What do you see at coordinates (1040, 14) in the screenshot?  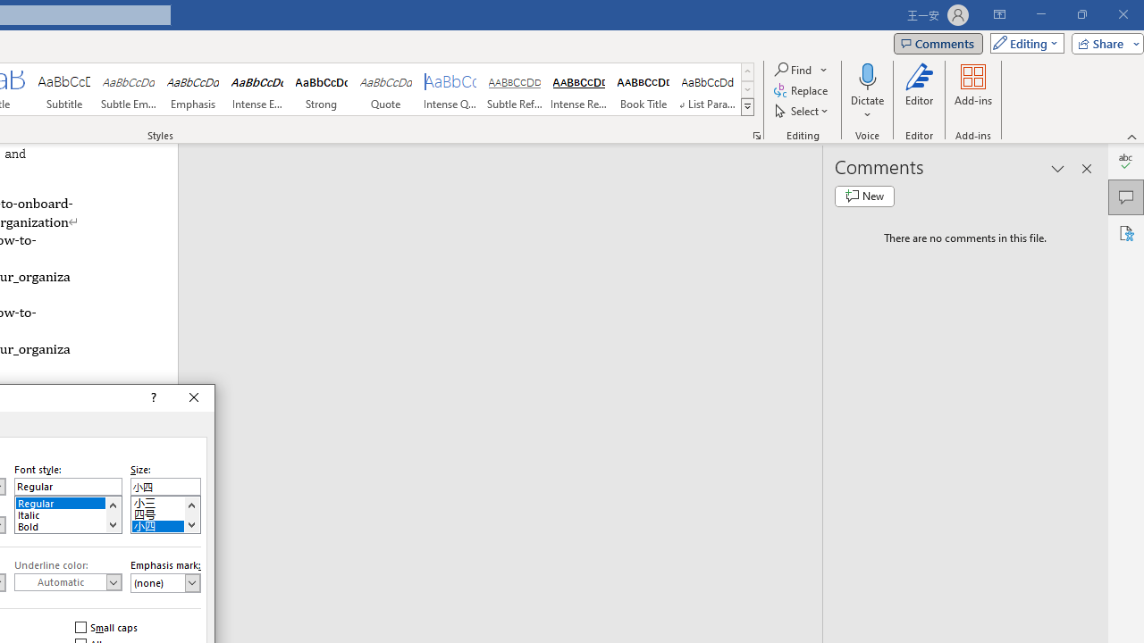 I see `Minimize` at bounding box center [1040, 14].